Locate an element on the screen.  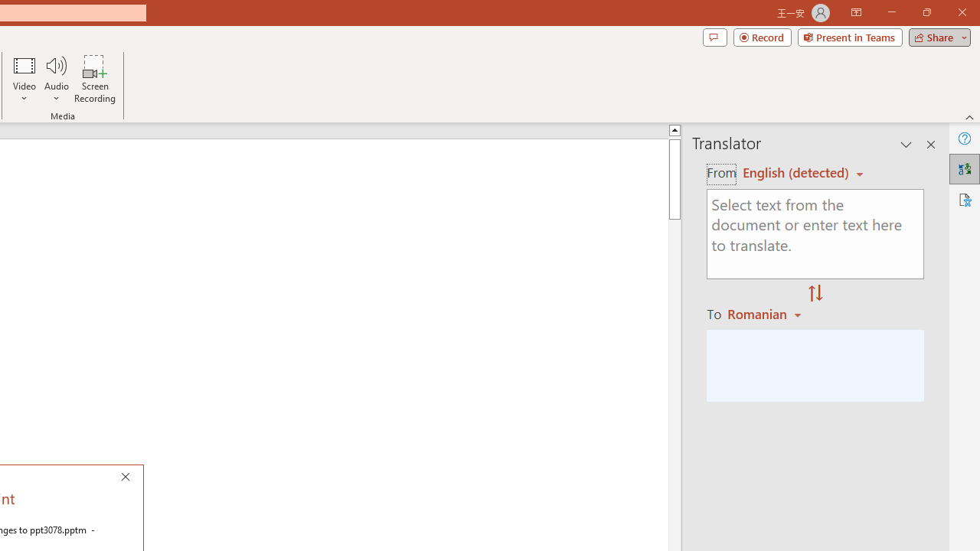
Swap "from" and "to" languages. is located at coordinates (815, 294).